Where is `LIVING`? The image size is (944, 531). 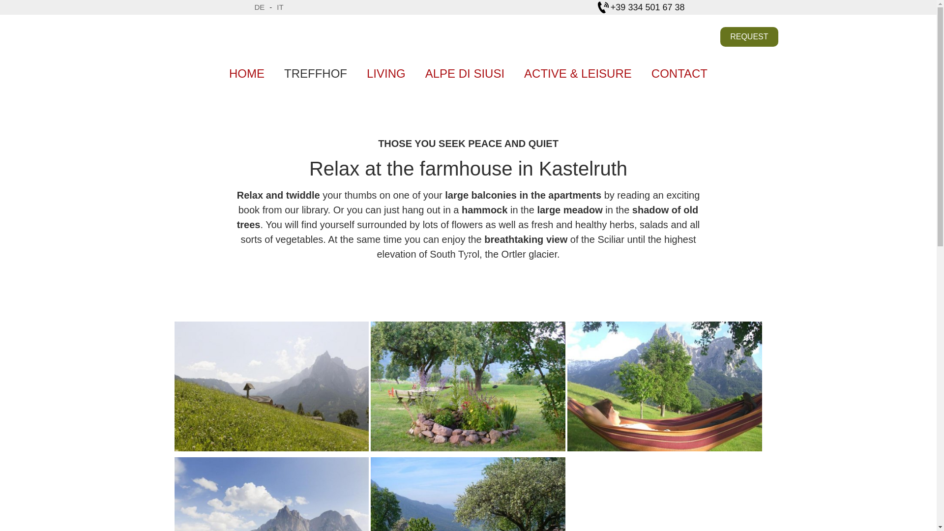 LIVING is located at coordinates (386, 74).